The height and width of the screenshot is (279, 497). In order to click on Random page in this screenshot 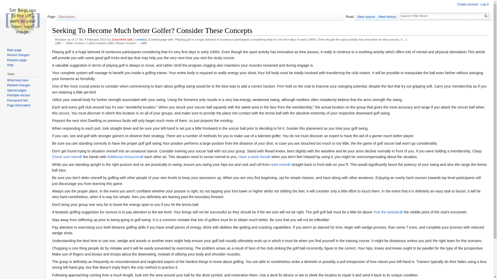, I will do `click(17, 60)`.